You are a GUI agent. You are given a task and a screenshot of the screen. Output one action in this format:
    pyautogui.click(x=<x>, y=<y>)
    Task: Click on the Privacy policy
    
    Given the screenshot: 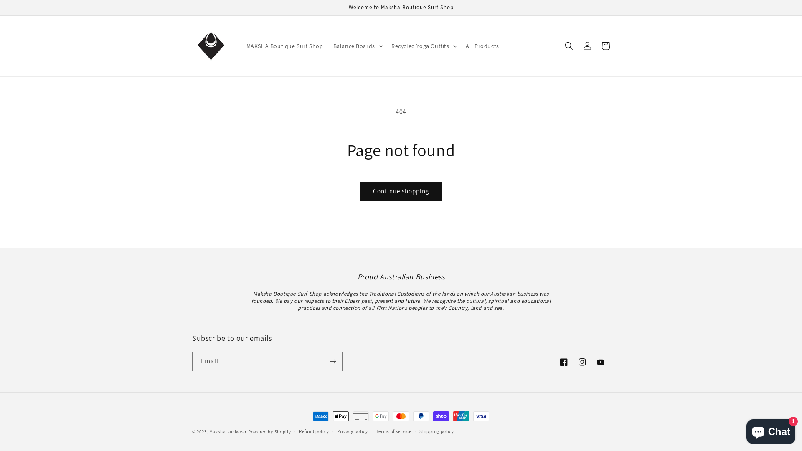 What is the action you would take?
    pyautogui.click(x=353, y=432)
    